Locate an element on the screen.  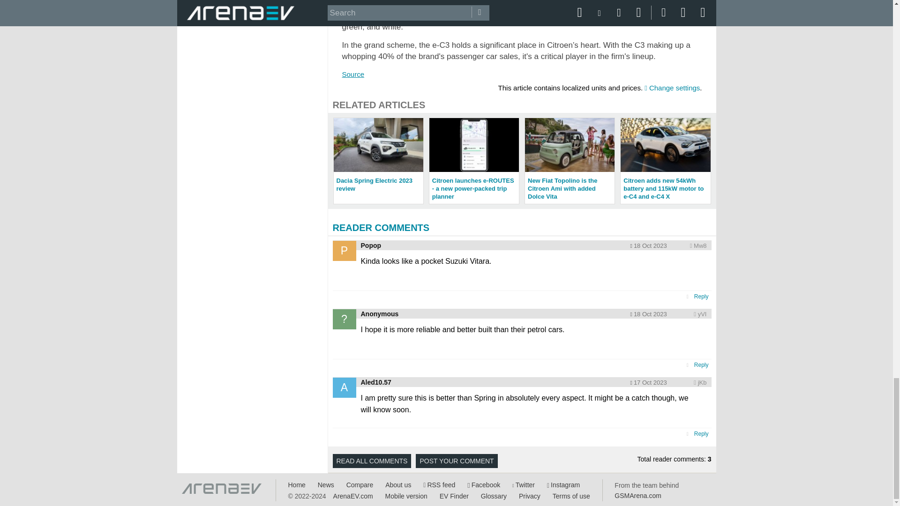
Reply is located at coordinates (701, 365).